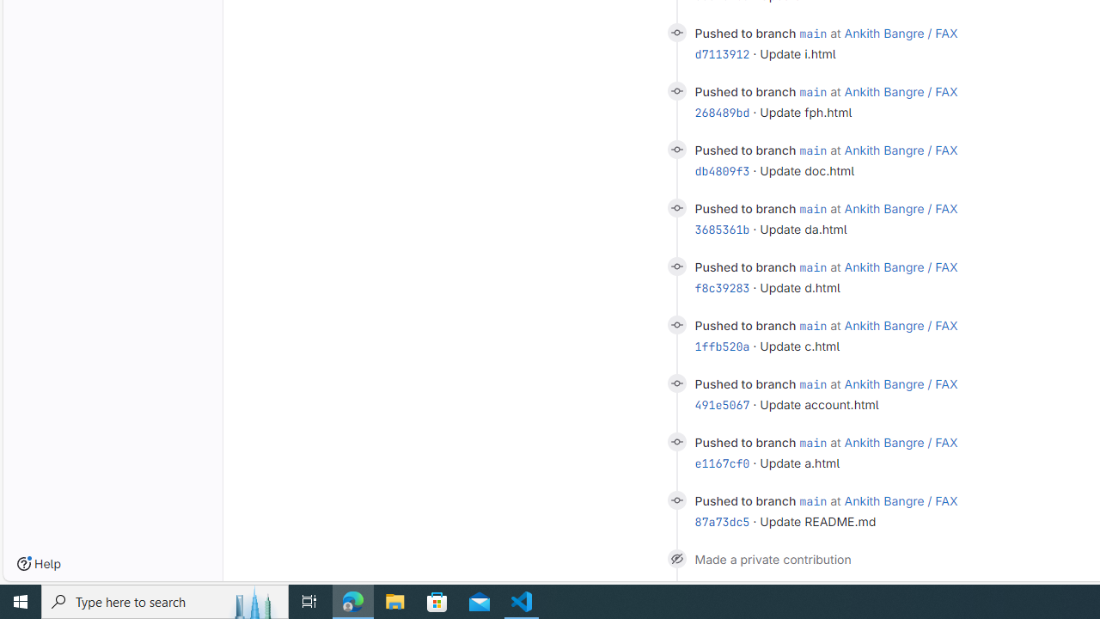 The image size is (1100, 619). I want to click on e1167cf0, so click(722, 463).